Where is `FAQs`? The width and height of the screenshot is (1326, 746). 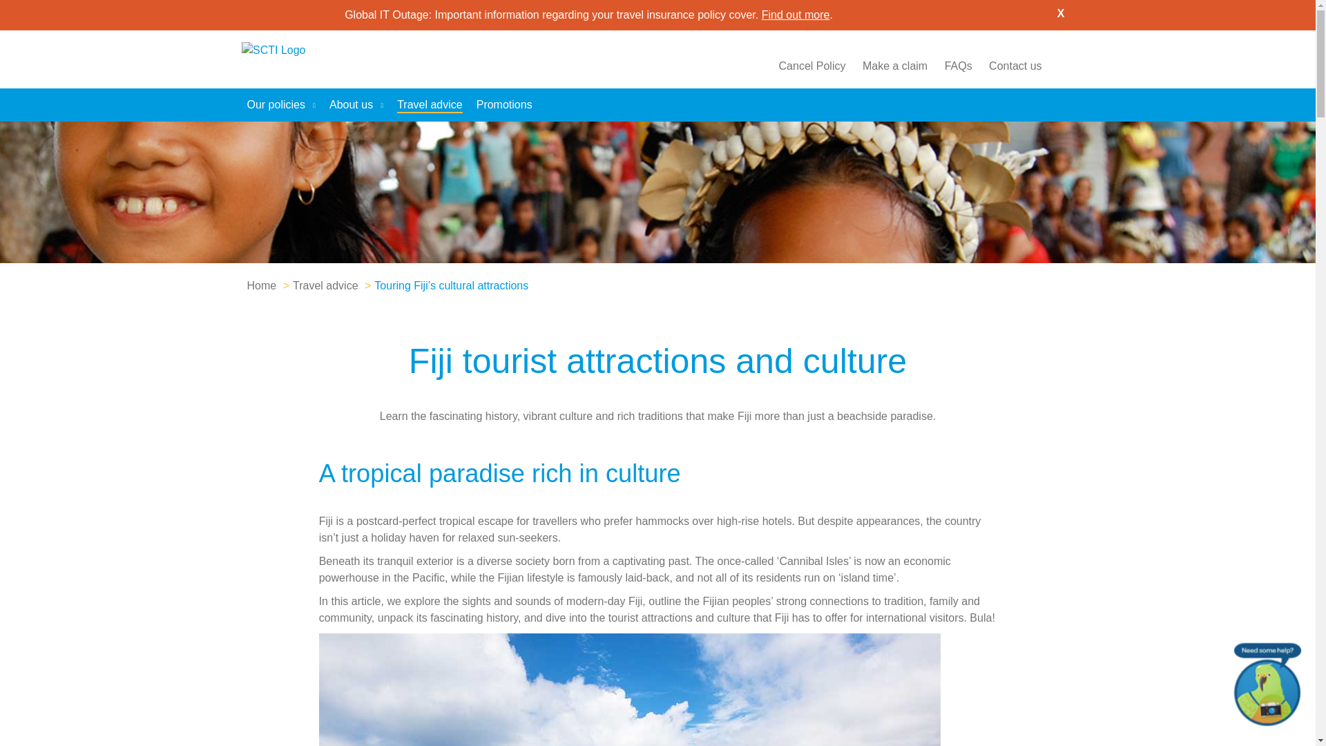 FAQs is located at coordinates (958, 66).